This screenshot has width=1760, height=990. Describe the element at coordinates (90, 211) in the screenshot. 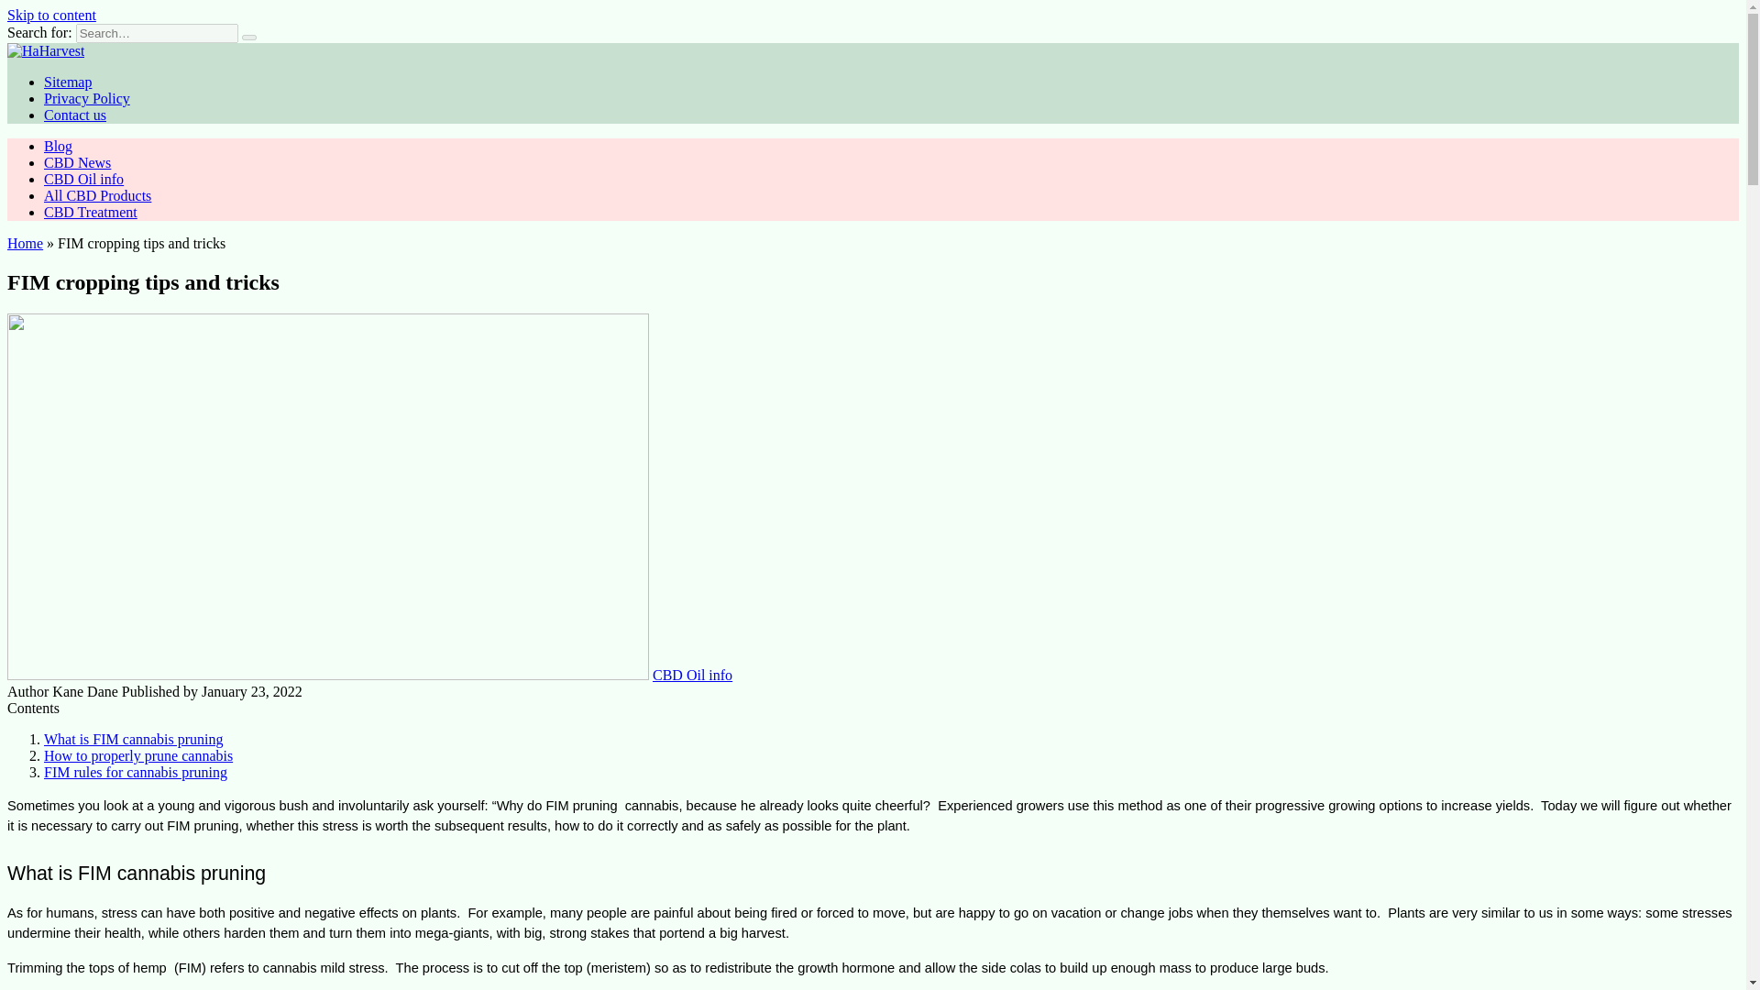

I see `CBD Treatment` at that location.